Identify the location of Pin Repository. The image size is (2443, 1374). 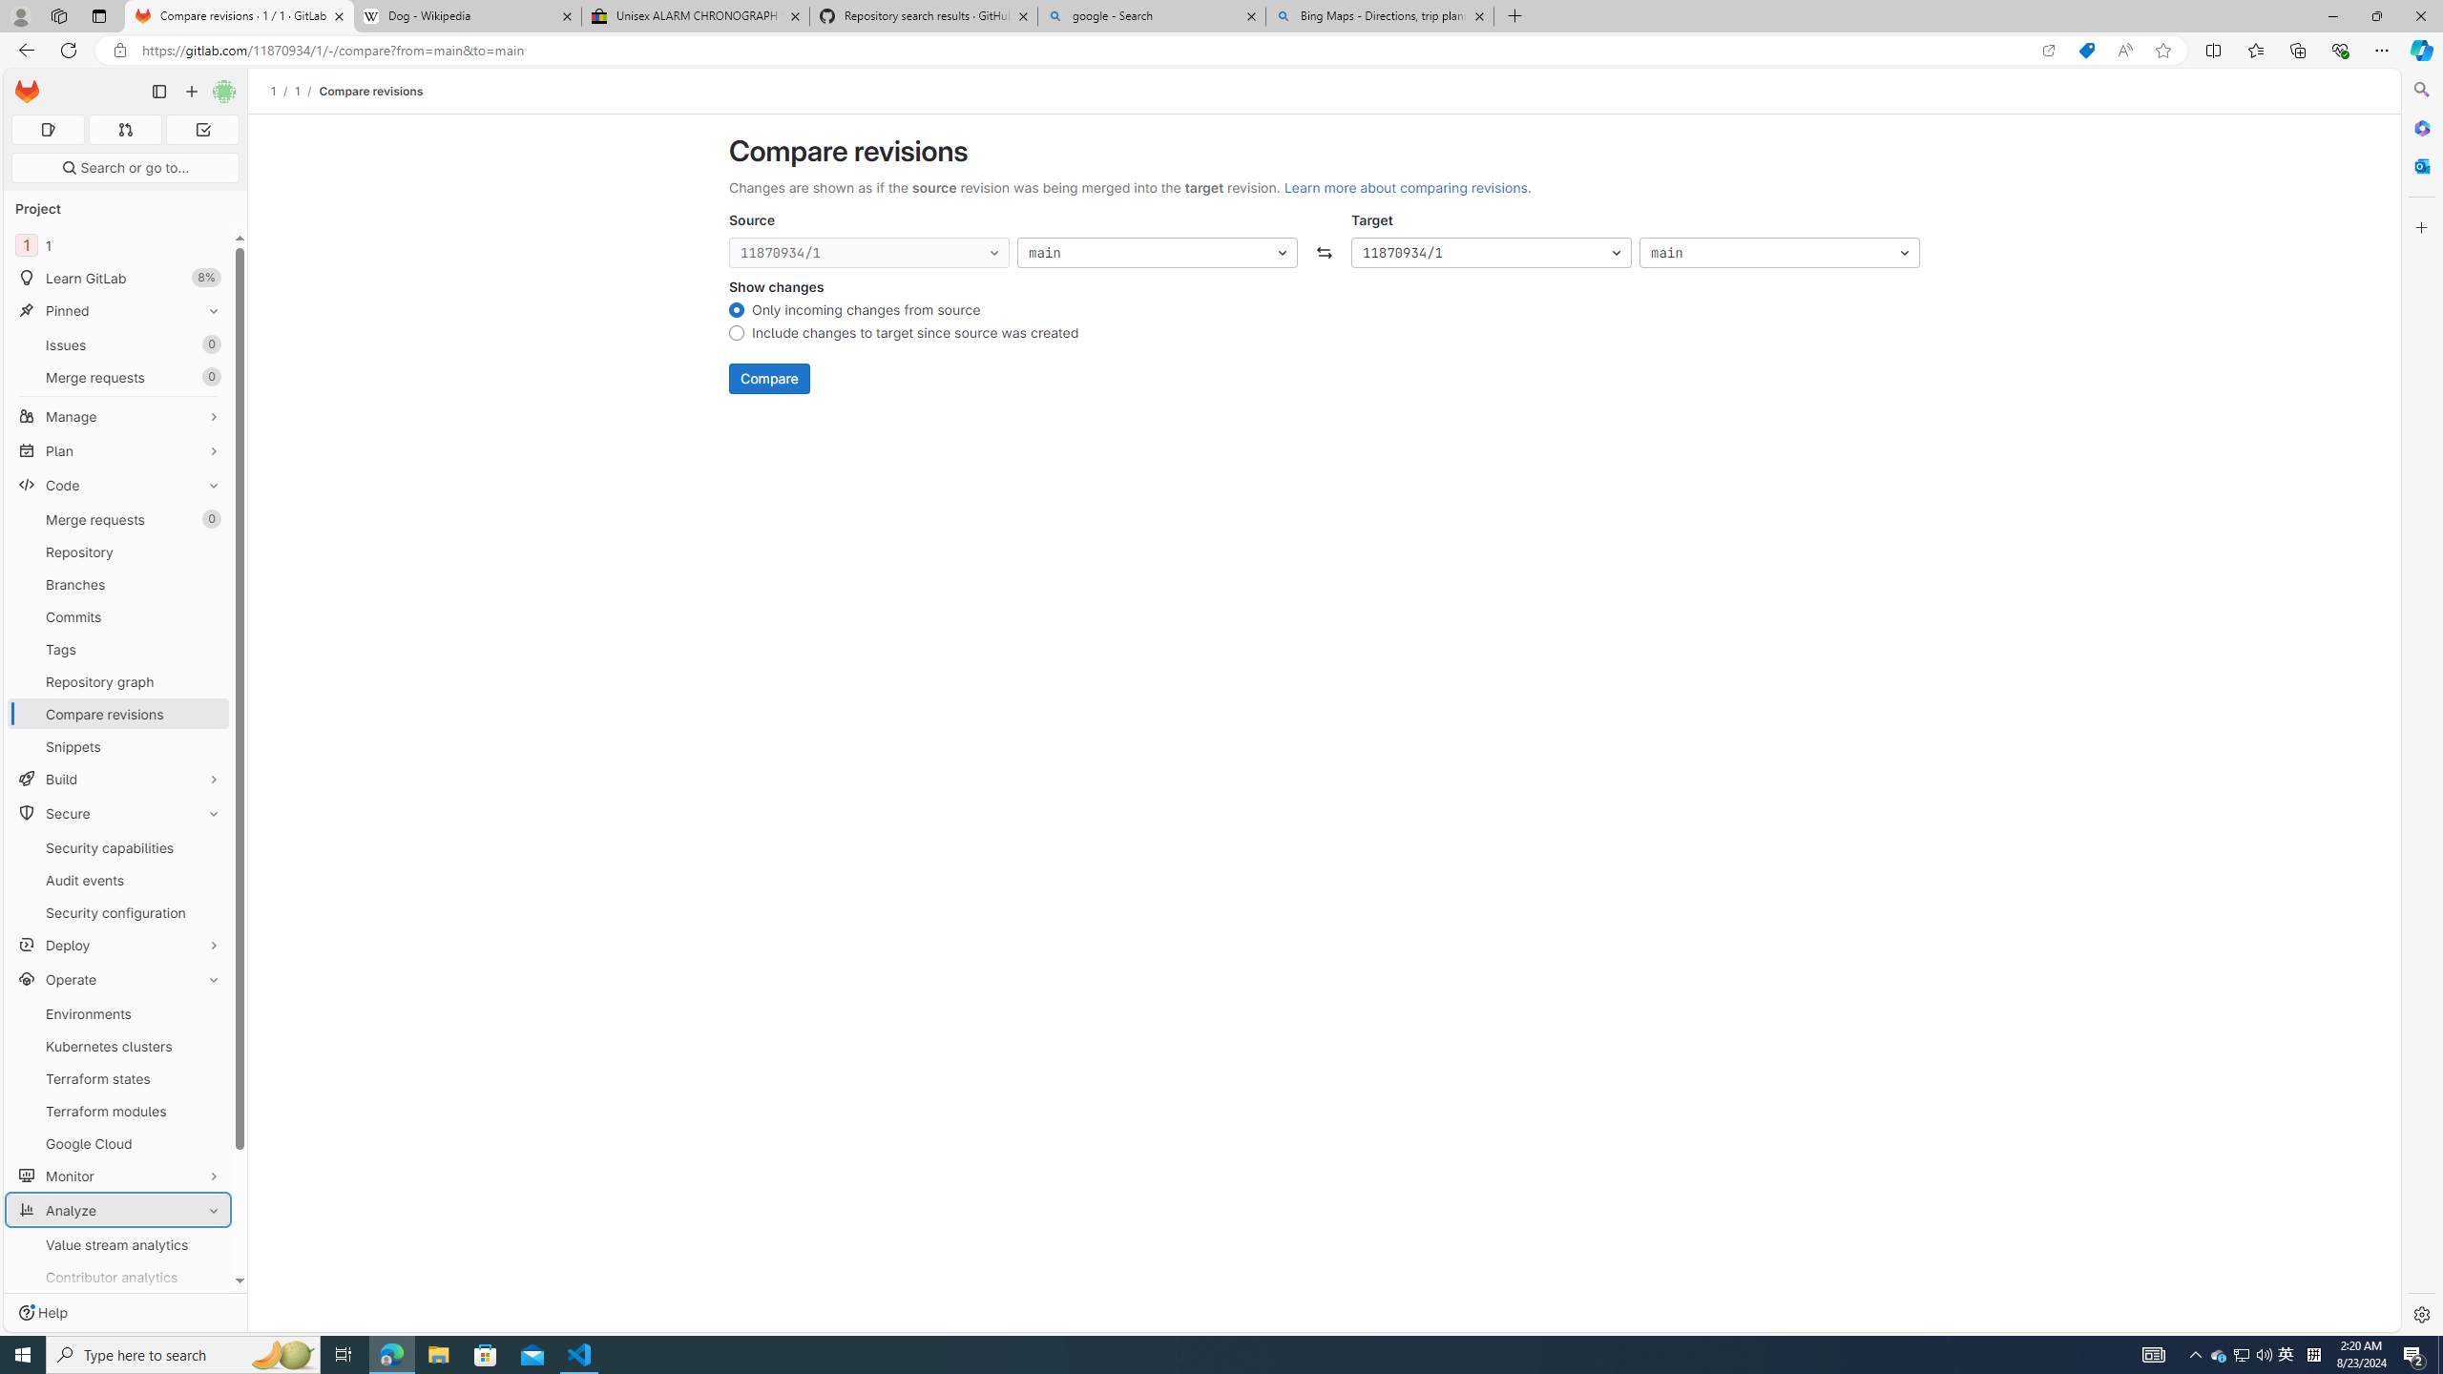
(210, 552).